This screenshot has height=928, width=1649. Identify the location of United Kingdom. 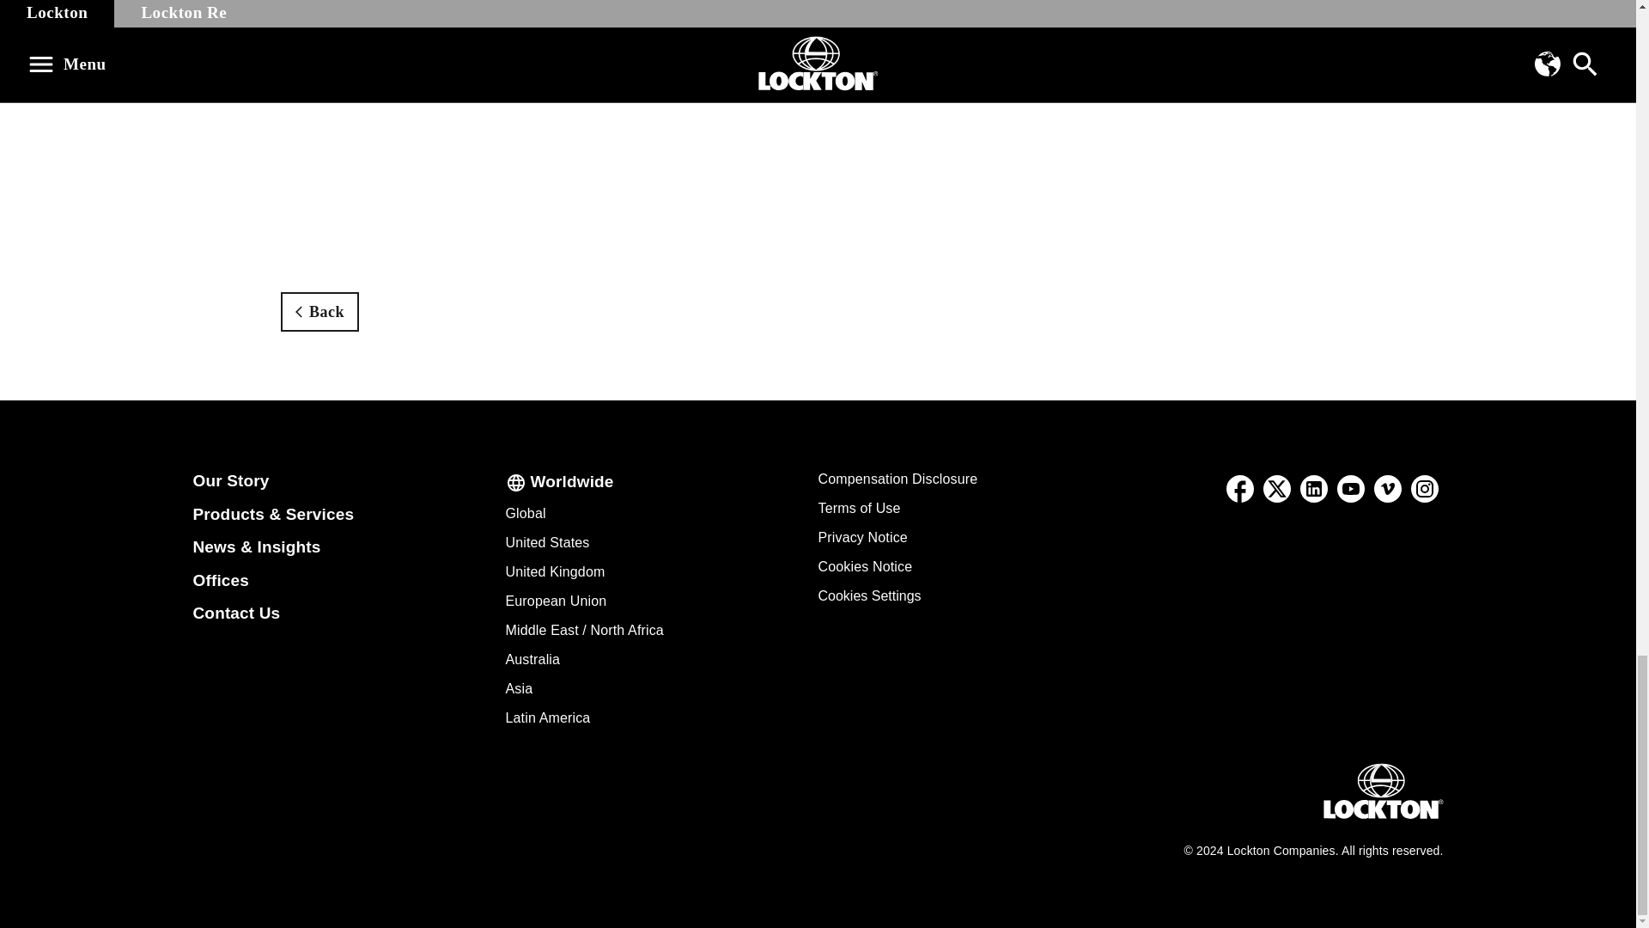
(555, 571).